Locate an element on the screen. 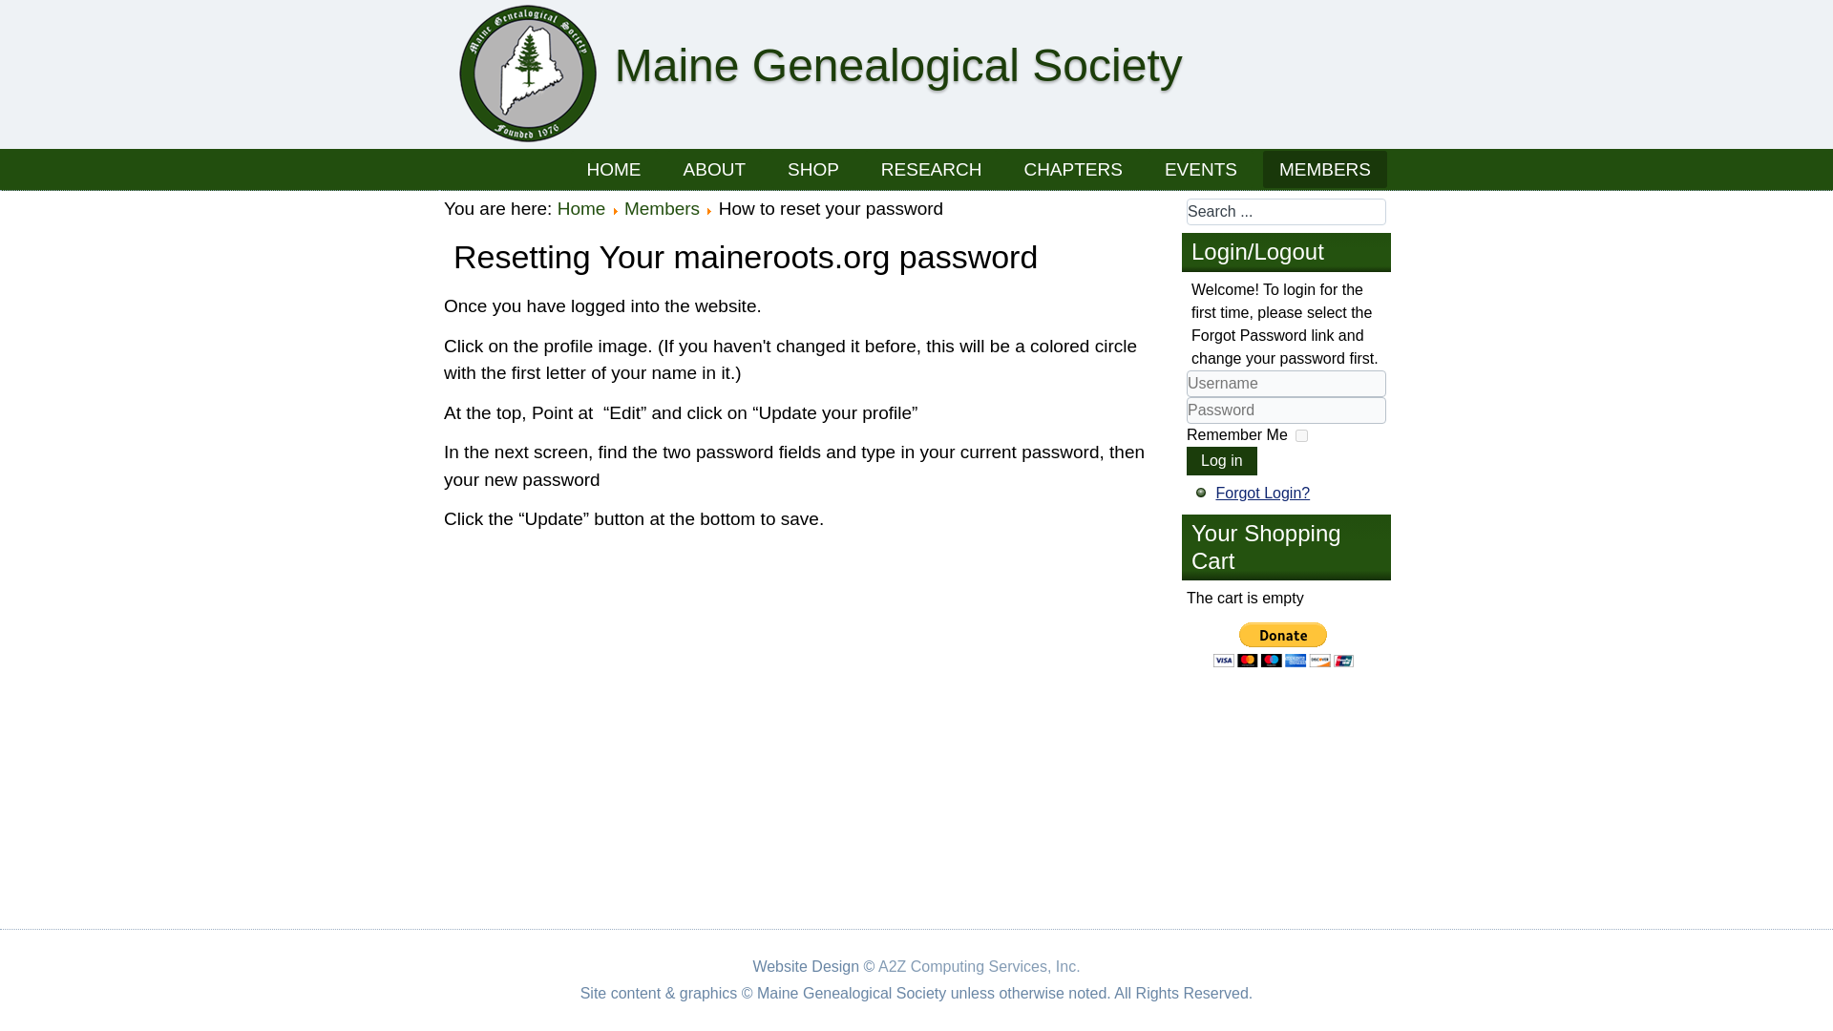 Image resolution: width=1833 pixels, height=1031 pixels. HOME is located at coordinates (614, 168).